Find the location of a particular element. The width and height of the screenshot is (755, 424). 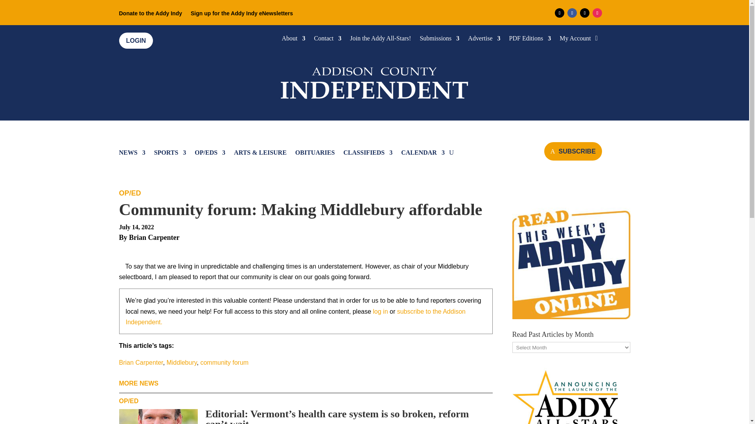

Follow on X is located at coordinates (584, 13).